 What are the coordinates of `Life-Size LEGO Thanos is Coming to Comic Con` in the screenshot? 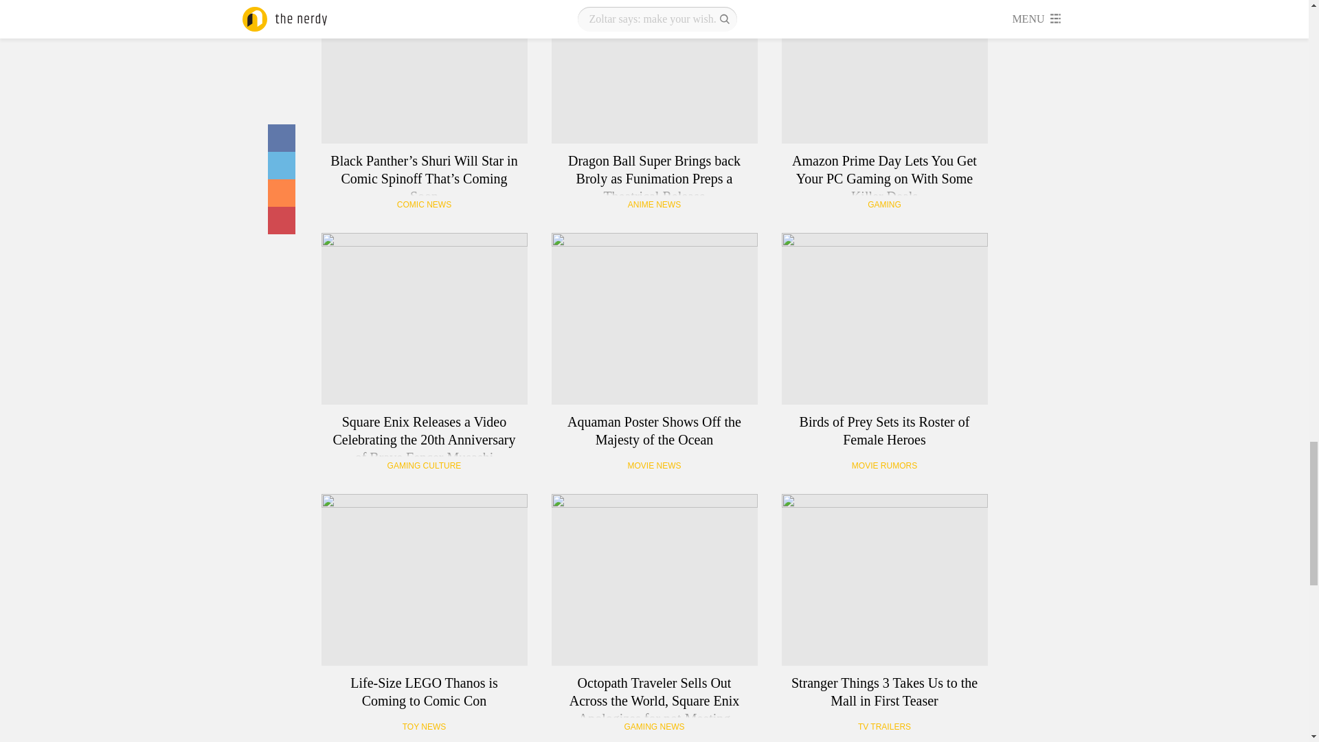 It's located at (425, 580).